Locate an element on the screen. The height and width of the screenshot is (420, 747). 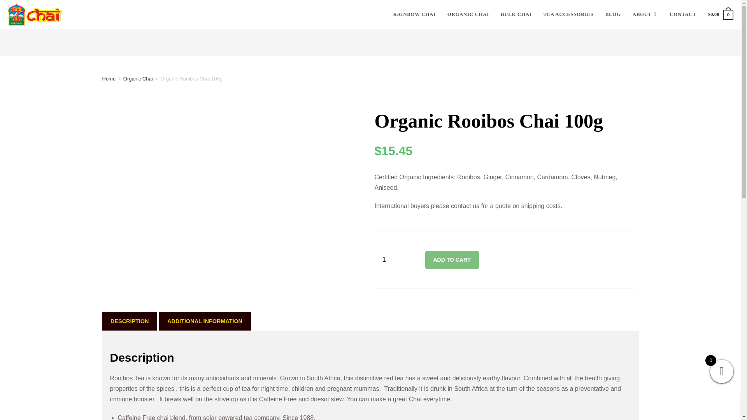
ADDITIONAL INFORMATION is located at coordinates (204, 321).